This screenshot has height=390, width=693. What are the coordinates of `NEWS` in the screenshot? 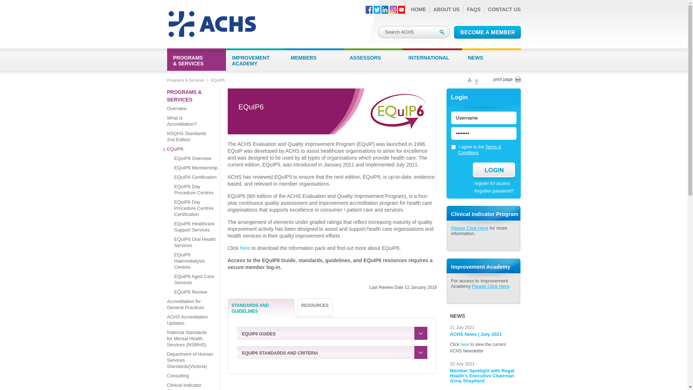 It's located at (492, 62).